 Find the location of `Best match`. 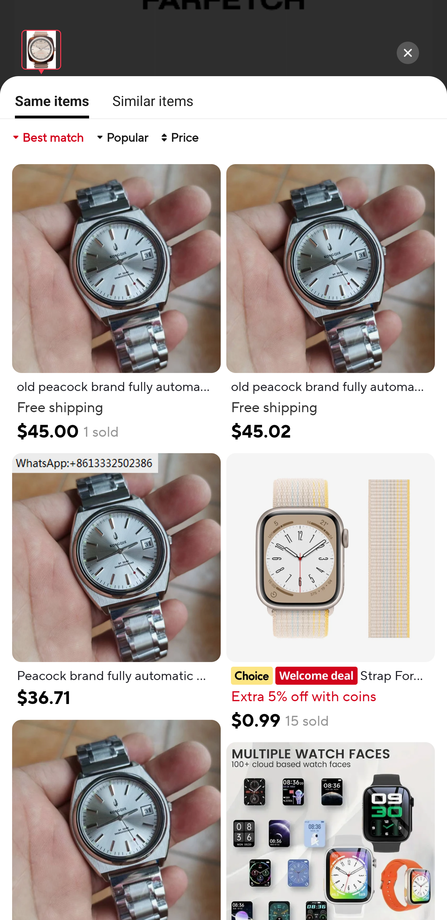

Best match is located at coordinates (47, 137).